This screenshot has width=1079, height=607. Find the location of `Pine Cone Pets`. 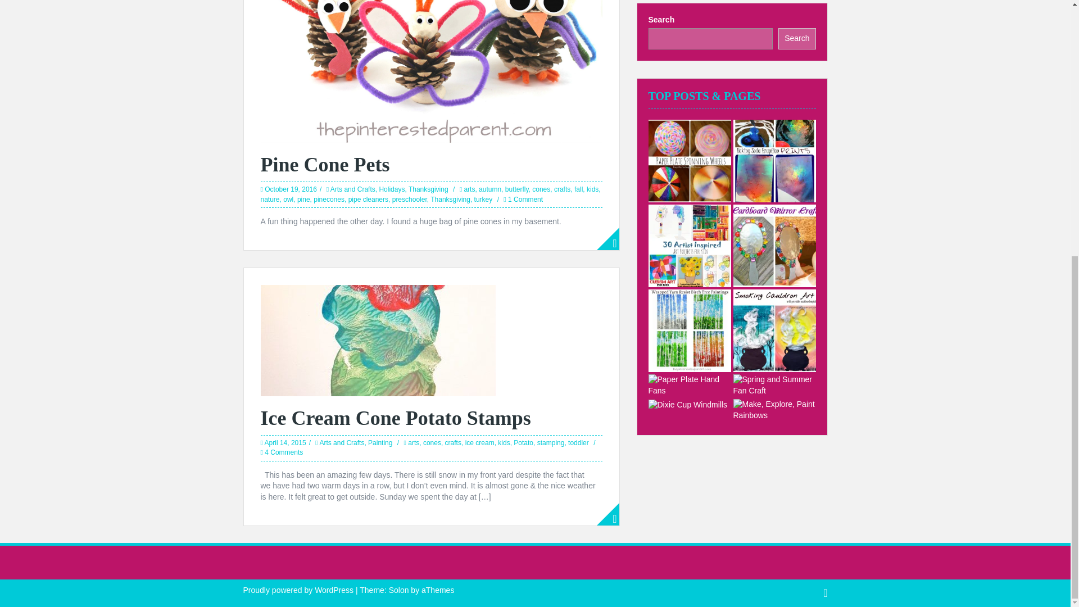

Pine Cone Pets is located at coordinates (432, 34).